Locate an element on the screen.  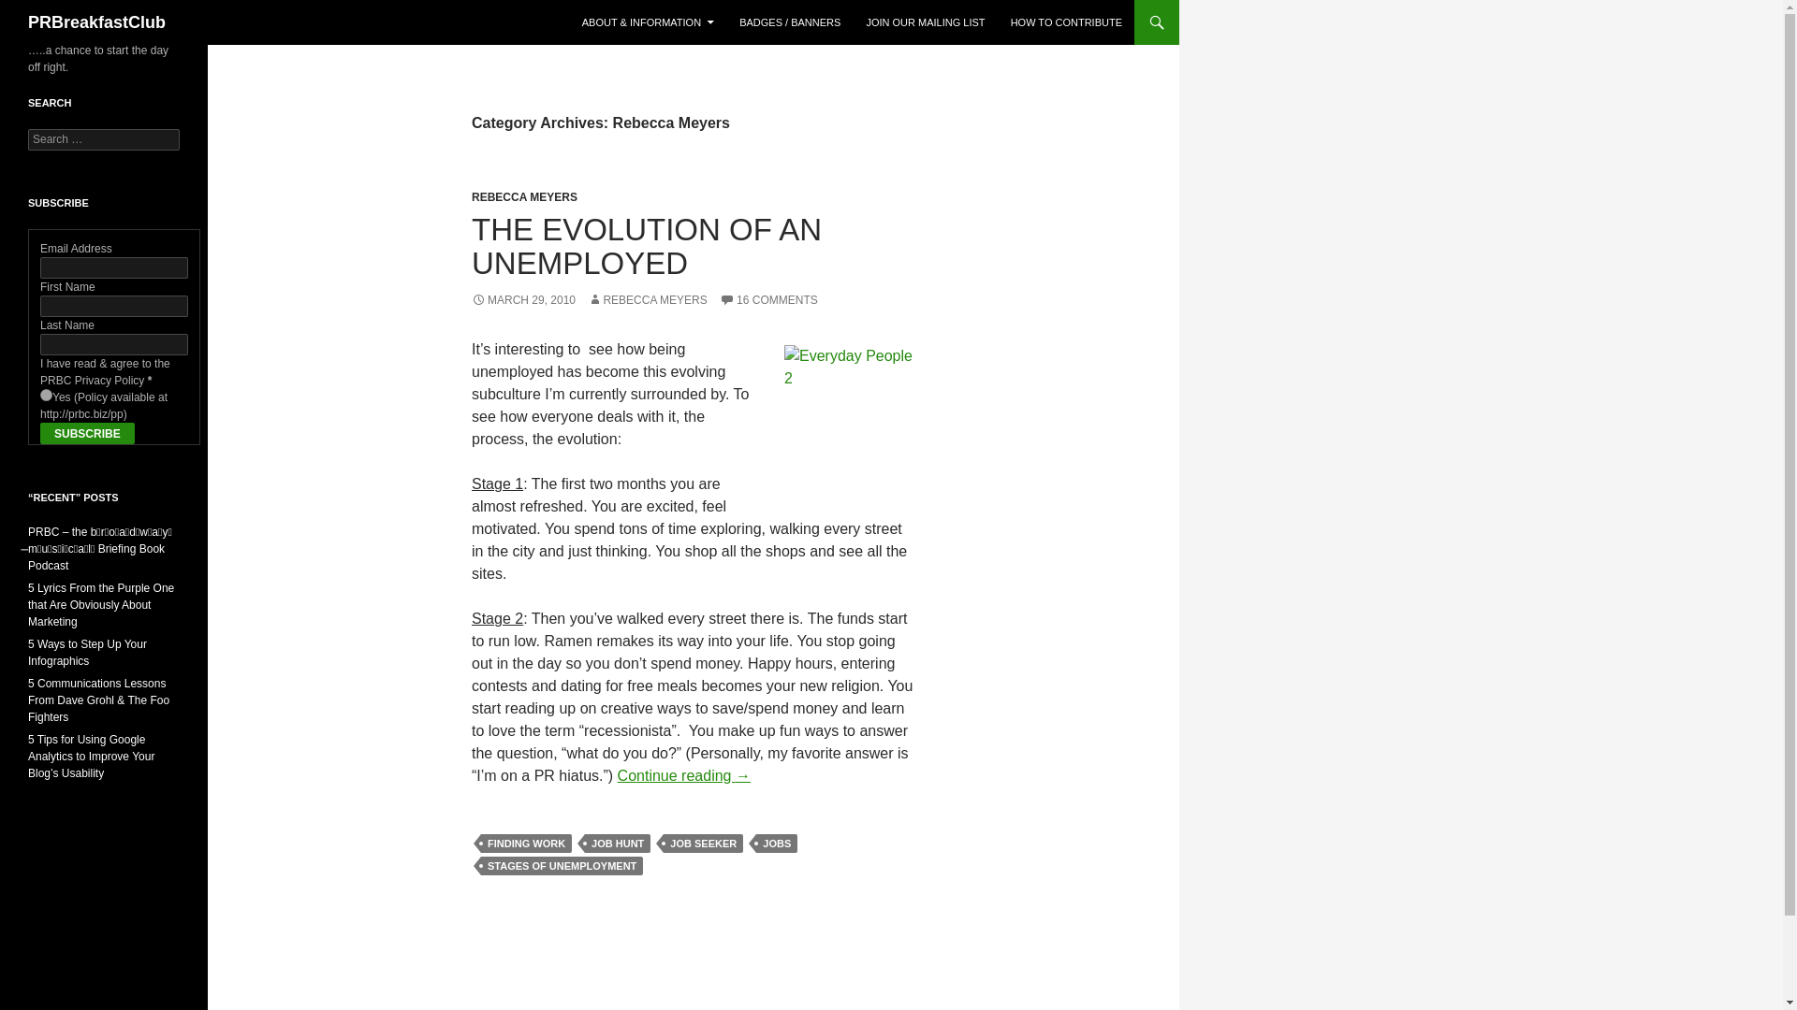
HOW TO CONTRIBUTE is located at coordinates (1066, 22).